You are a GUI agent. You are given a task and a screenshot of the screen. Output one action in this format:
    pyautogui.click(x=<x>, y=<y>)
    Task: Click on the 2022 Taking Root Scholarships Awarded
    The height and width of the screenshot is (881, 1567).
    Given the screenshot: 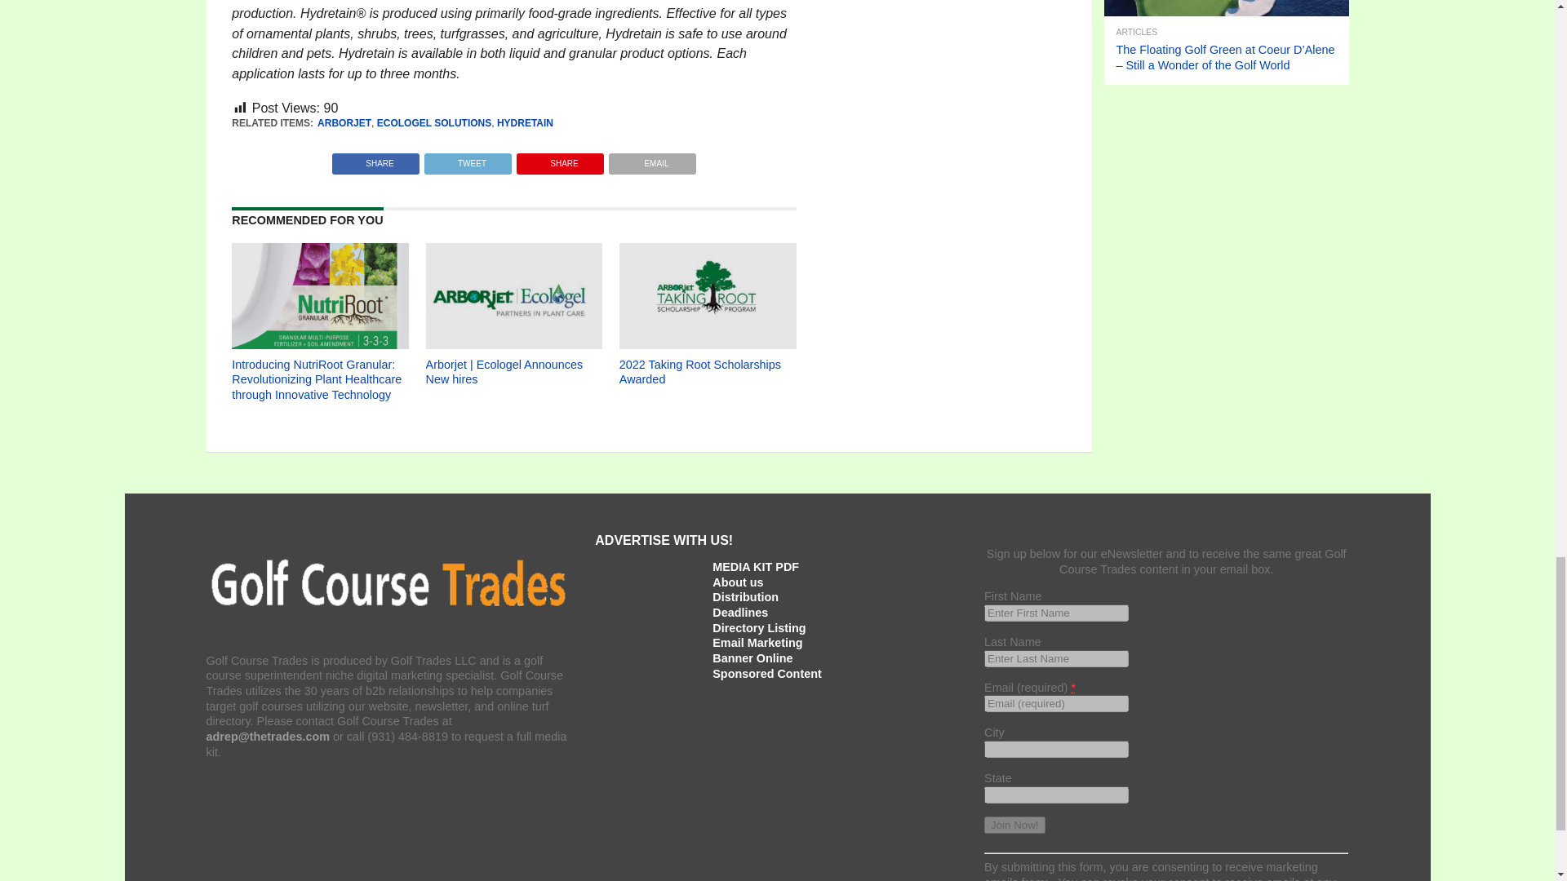 What is the action you would take?
    pyautogui.click(x=707, y=344)
    